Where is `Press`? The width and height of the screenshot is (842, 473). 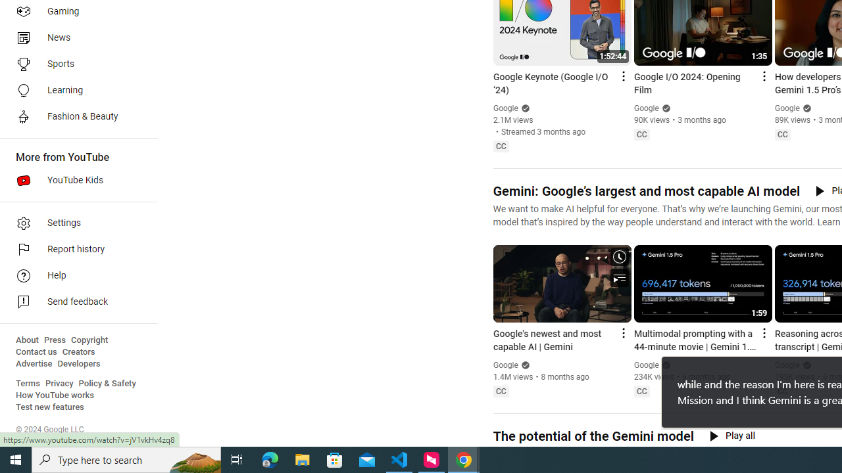 Press is located at coordinates (55, 340).